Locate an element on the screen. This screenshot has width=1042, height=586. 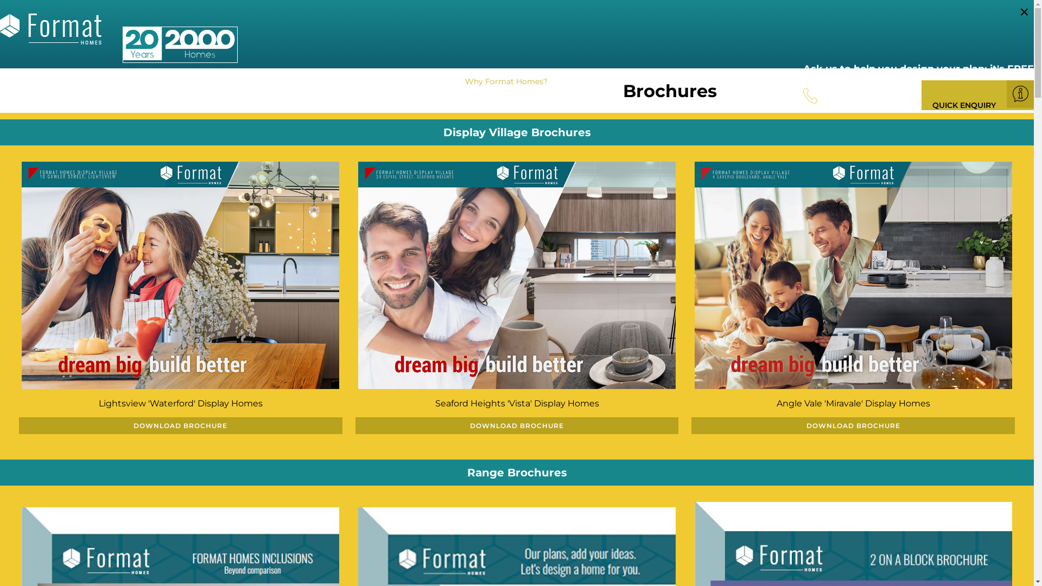
$50K Inclusions is located at coordinates (316, 81).